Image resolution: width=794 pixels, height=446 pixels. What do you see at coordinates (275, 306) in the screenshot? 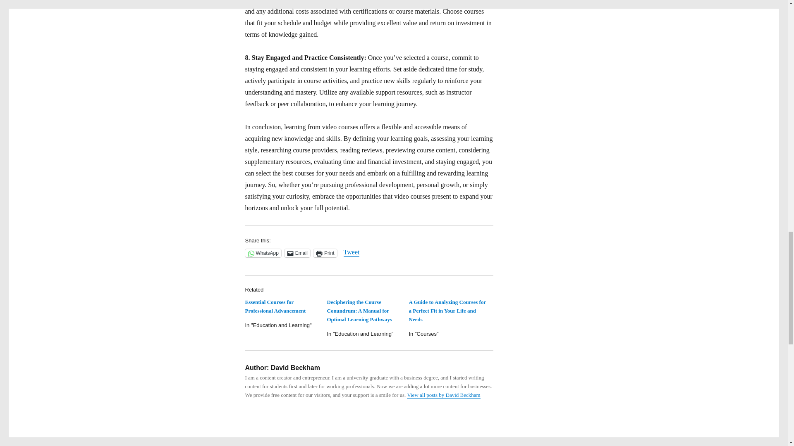
I see `Essential Courses for Professional Advancement` at bounding box center [275, 306].